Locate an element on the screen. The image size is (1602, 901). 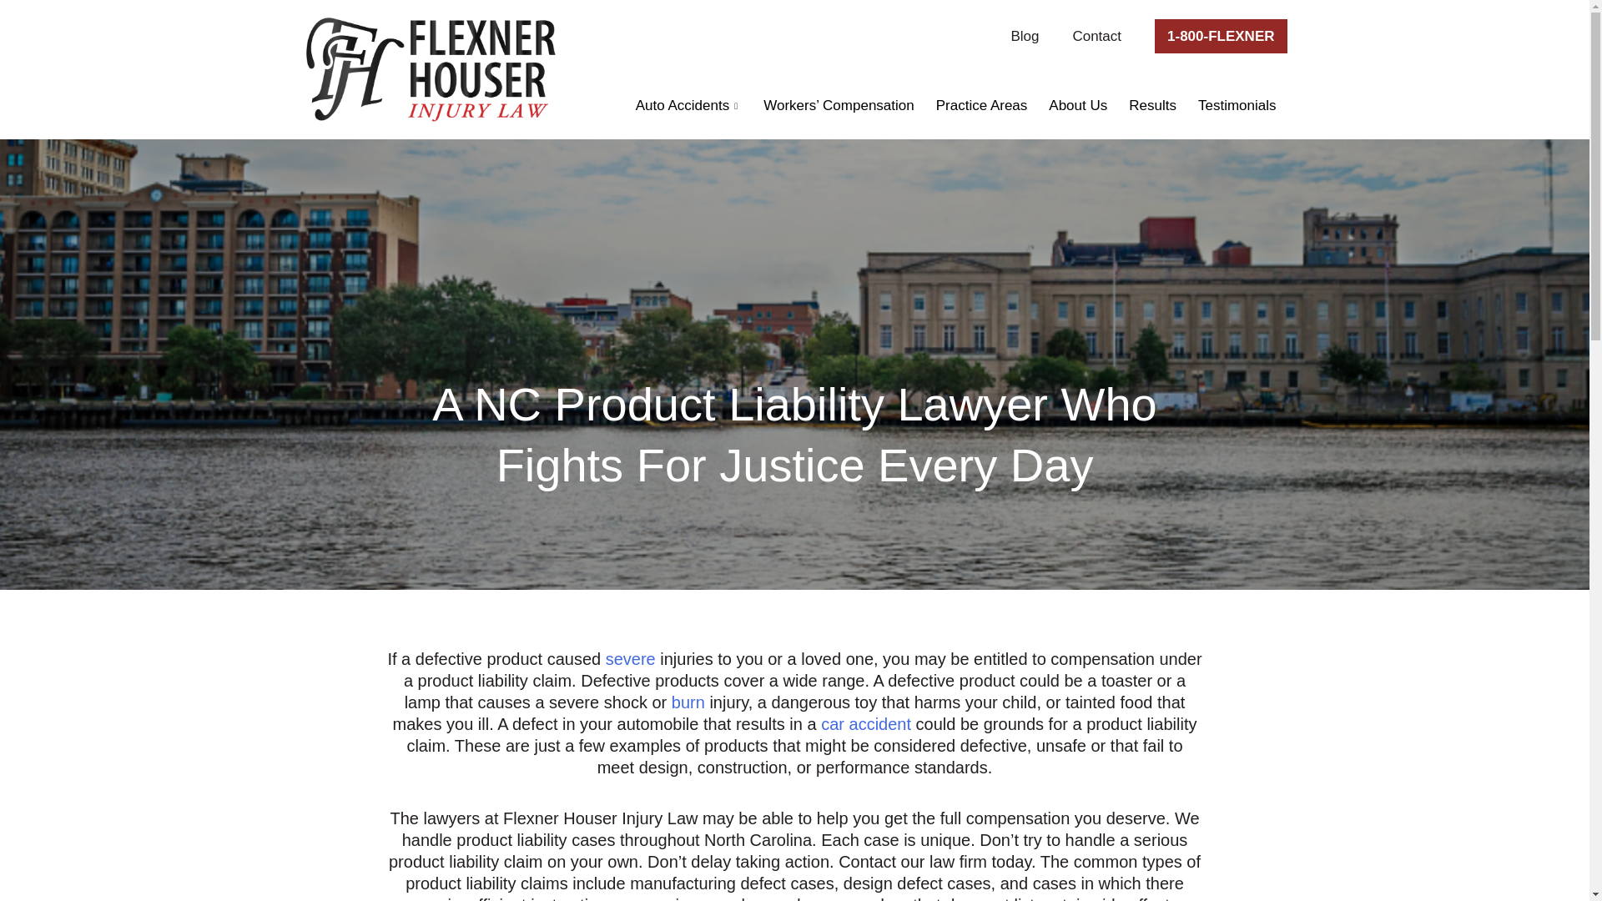
severe is located at coordinates (630, 737).